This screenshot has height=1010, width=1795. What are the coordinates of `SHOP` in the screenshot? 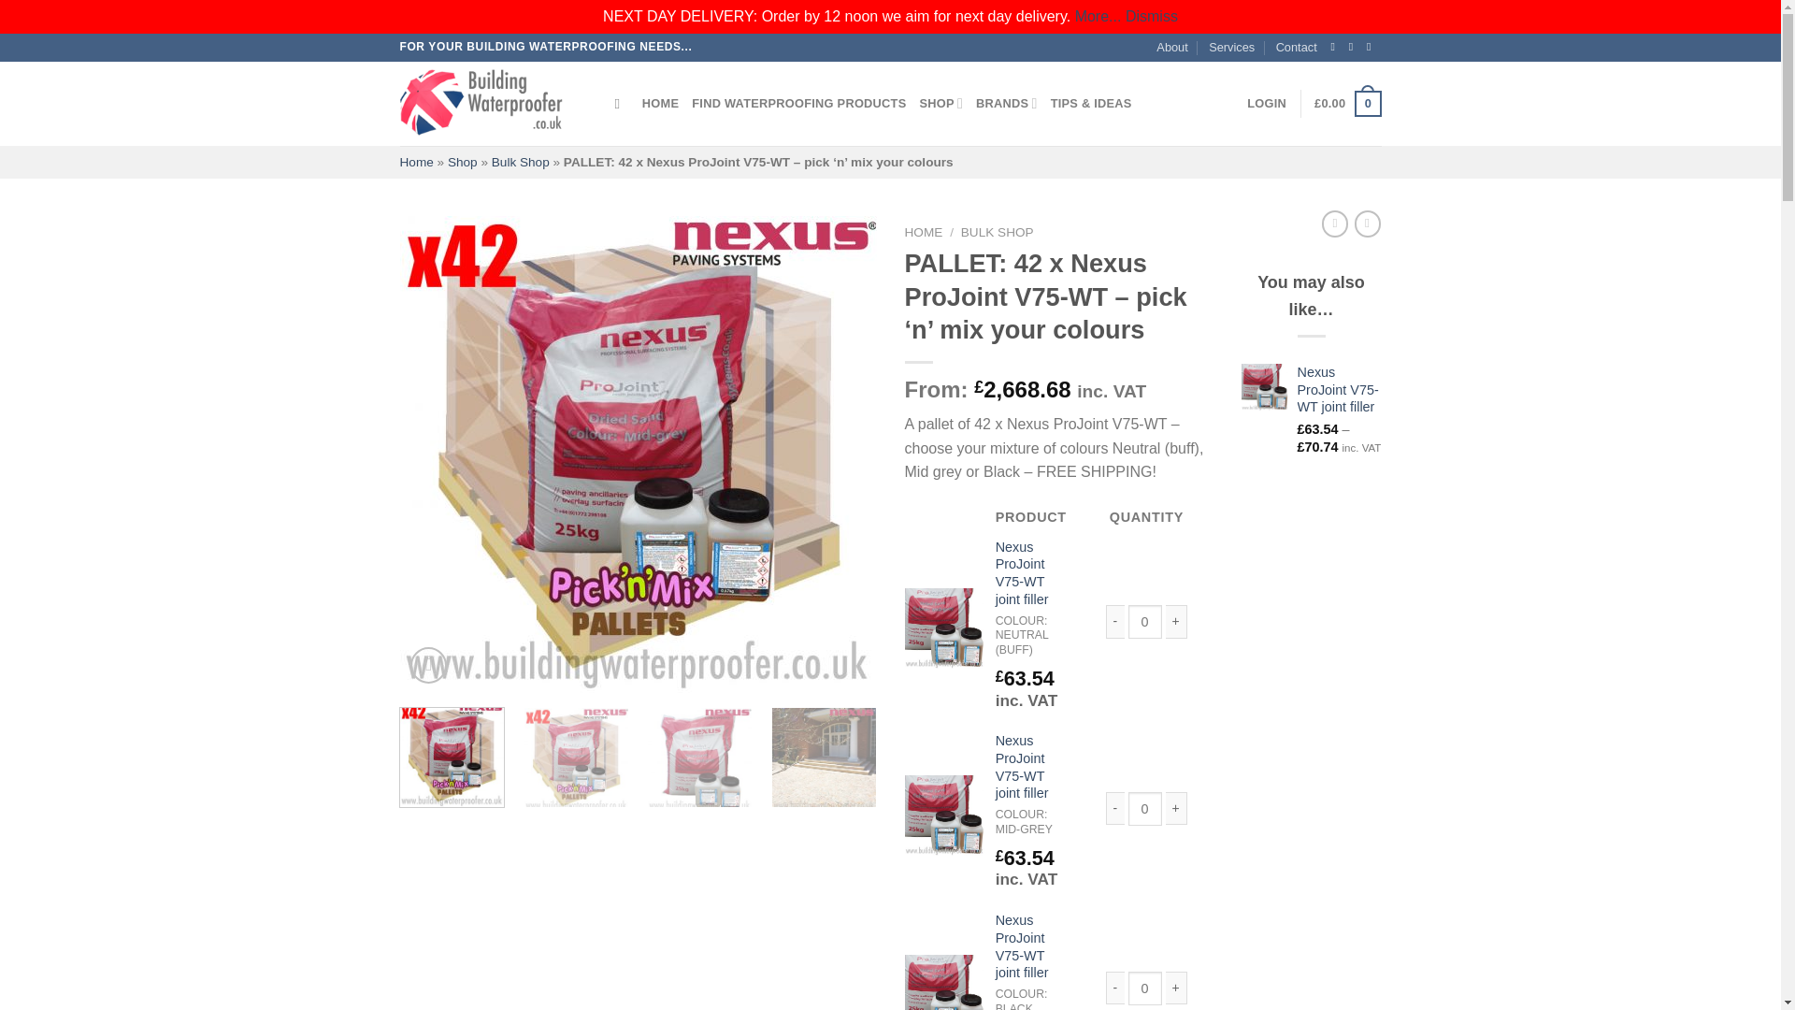 It's located at (941, 103).